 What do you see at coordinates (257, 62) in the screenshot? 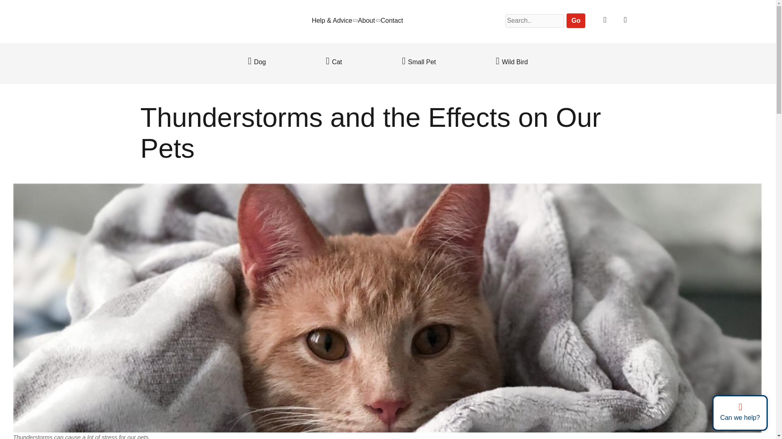
I see `Dog` at bounding box center [257, 62].